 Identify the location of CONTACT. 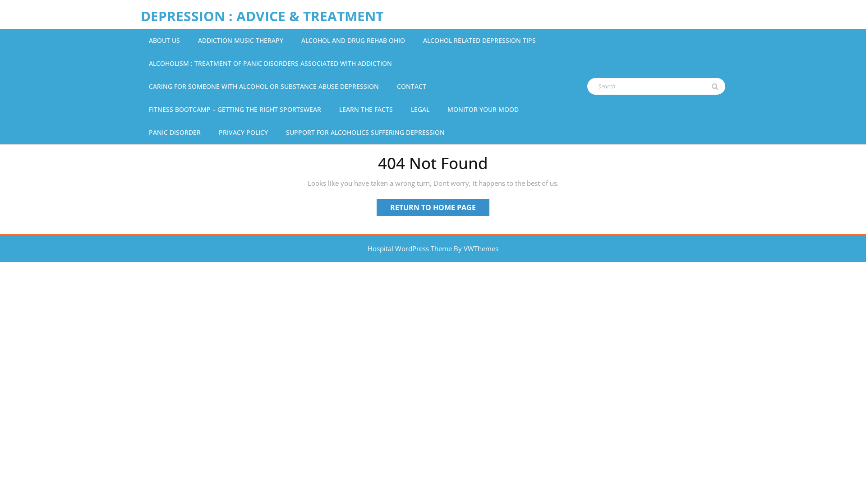
(411, 87).